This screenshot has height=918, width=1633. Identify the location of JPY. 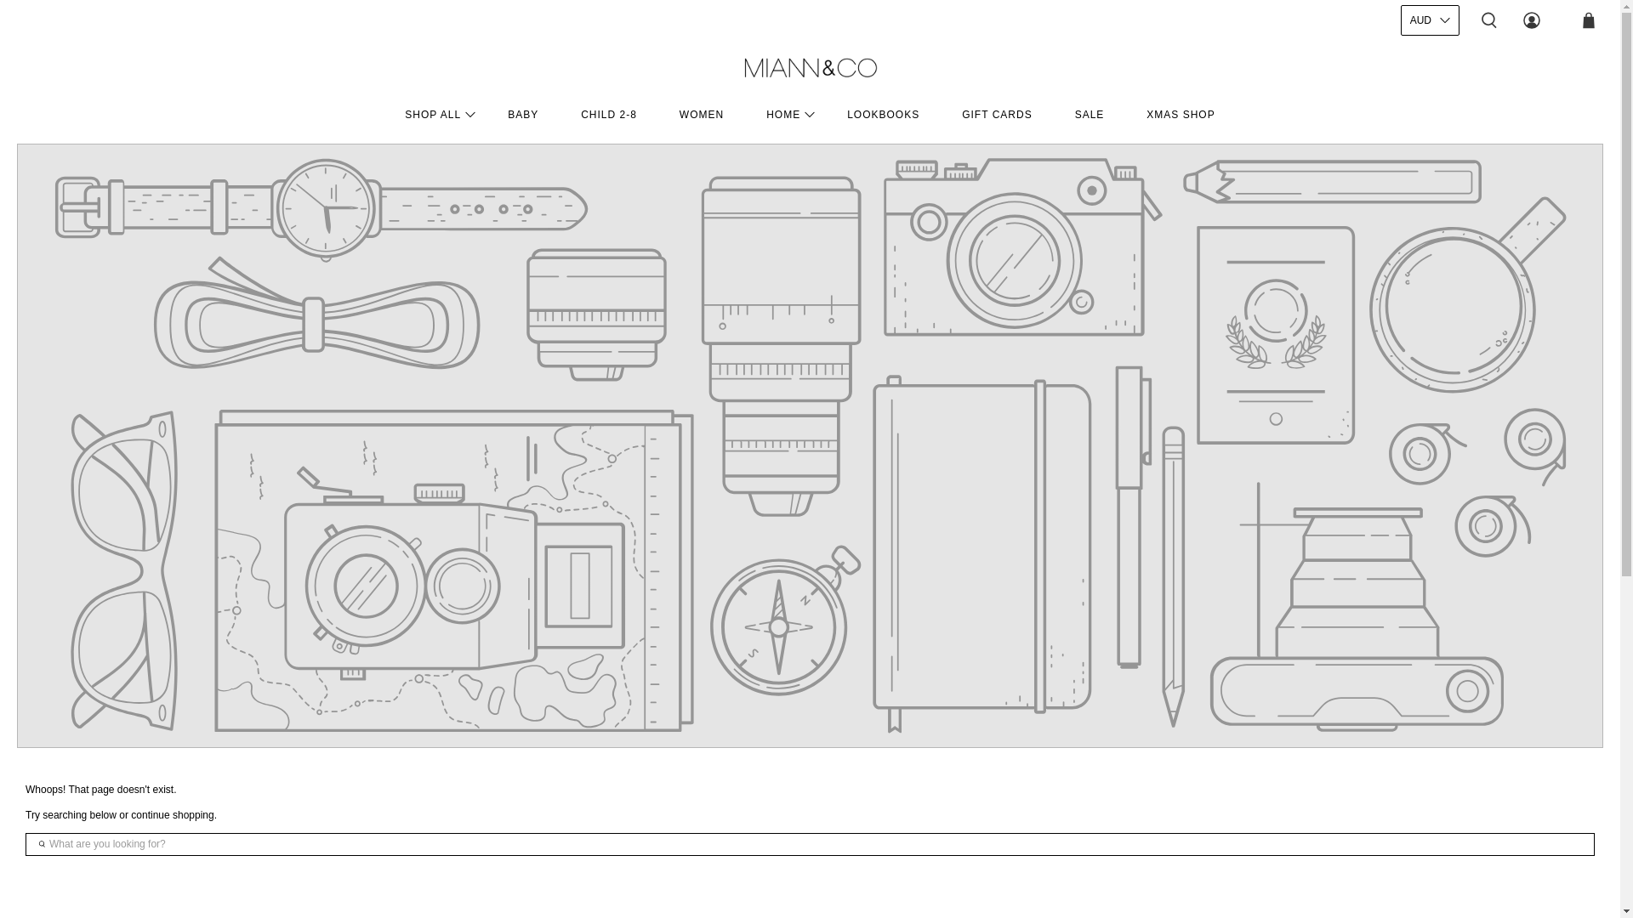
(1431, 258).